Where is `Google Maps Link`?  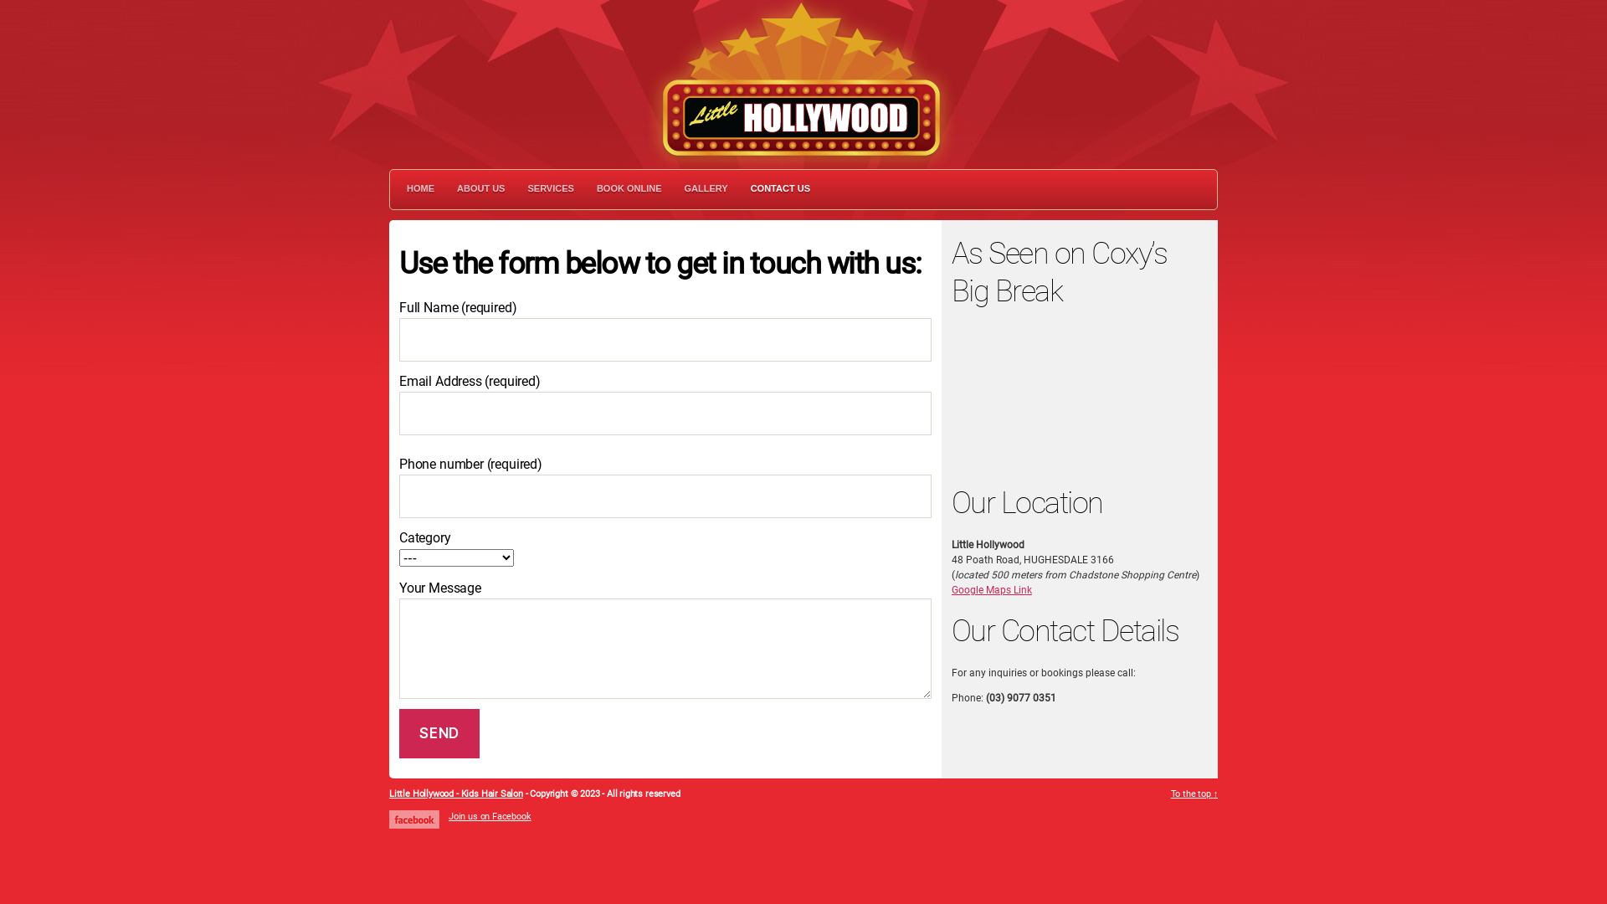
Google Maps Link is located at coordinates (992, 590).